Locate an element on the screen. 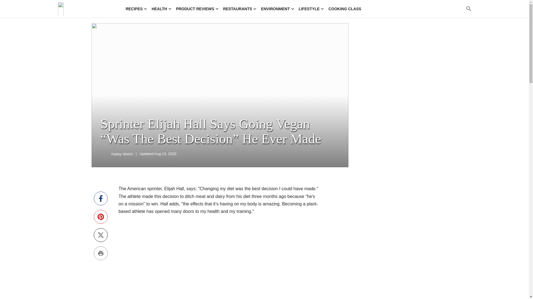 The width and height of the screenshot is (533, 299). RESTAURANTS is located at coordinates (240, 9).